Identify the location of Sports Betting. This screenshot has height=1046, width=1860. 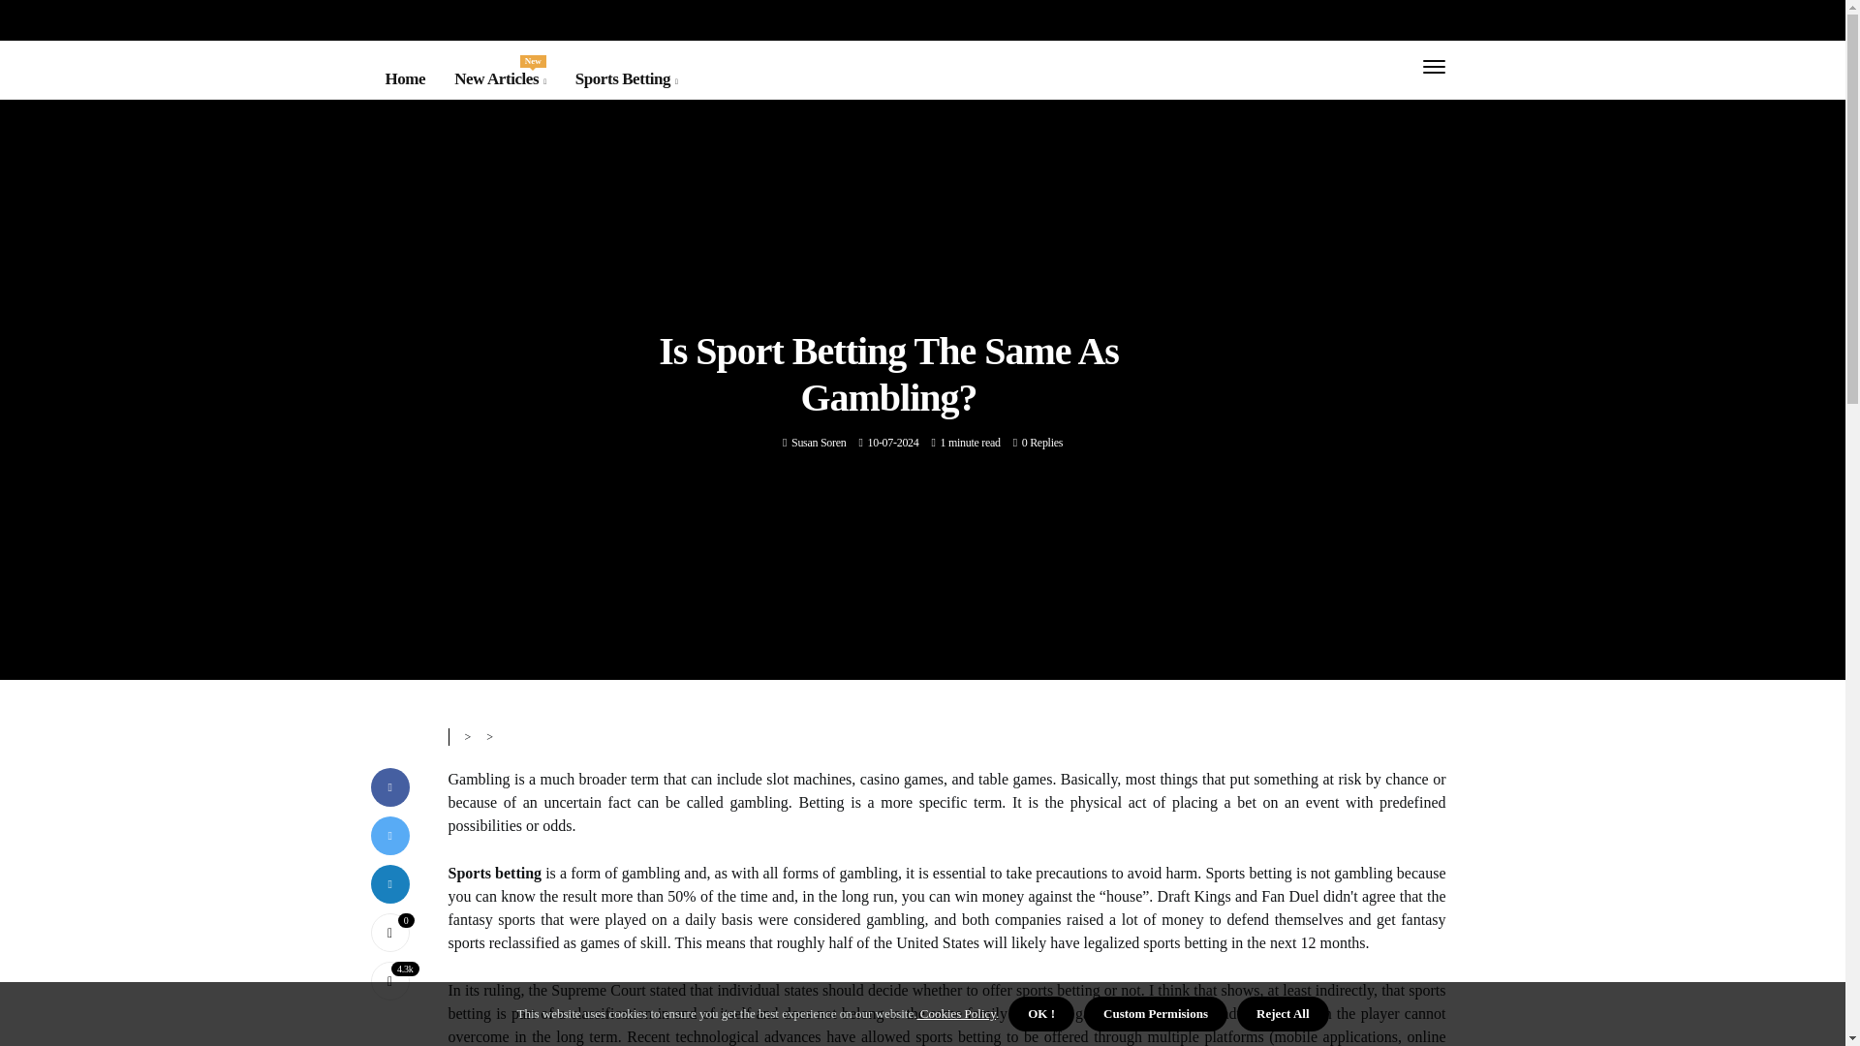
(499, 79).